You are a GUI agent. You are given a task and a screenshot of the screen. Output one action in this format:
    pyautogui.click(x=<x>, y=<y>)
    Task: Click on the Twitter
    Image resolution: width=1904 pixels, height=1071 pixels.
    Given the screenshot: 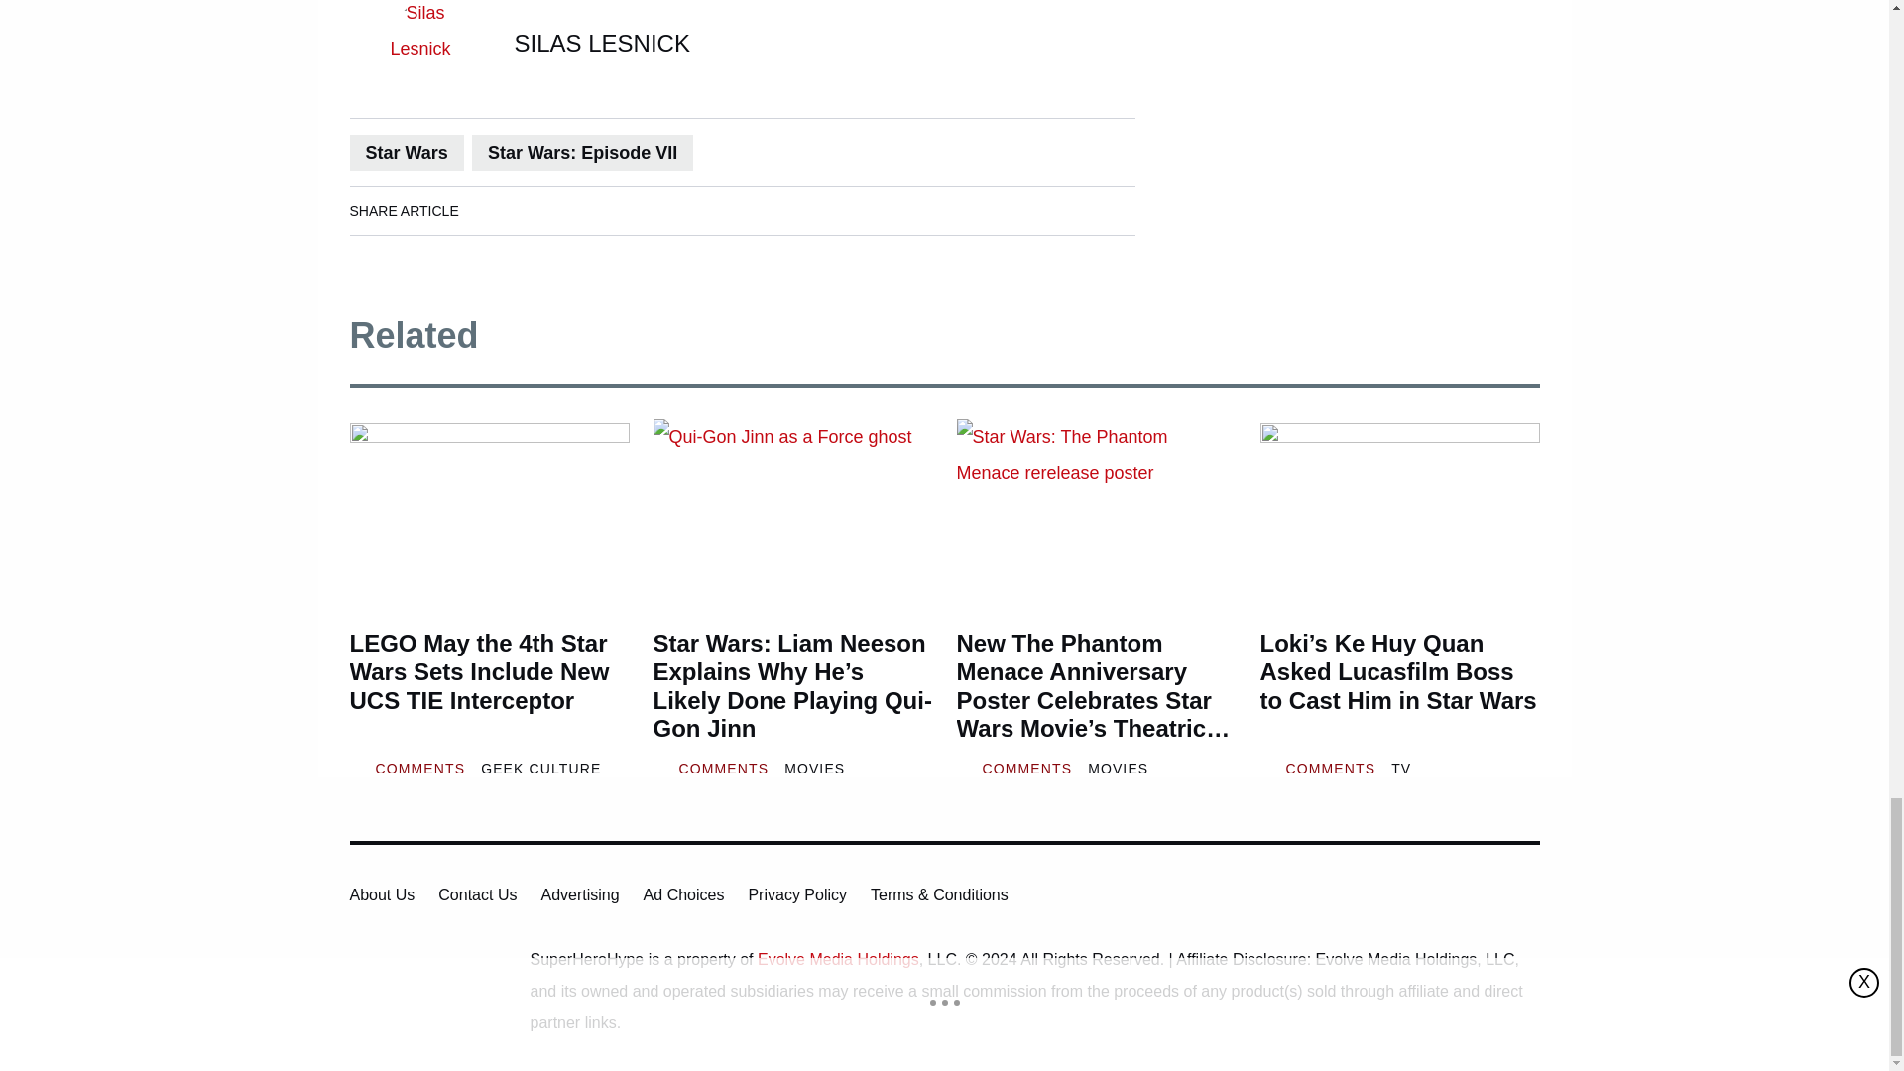 What is the action you would take?
    pyautogui.click(x=606, y=210)
    